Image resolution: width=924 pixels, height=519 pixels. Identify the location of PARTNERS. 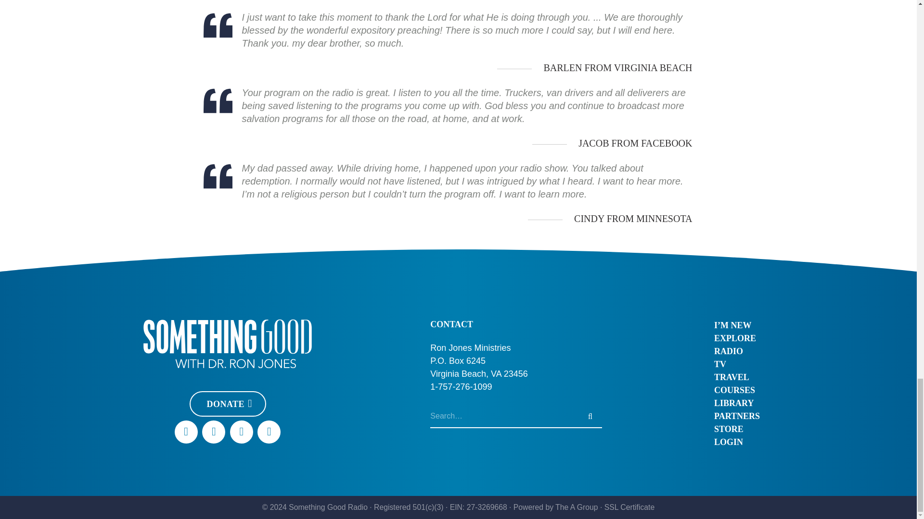
(737, 416).